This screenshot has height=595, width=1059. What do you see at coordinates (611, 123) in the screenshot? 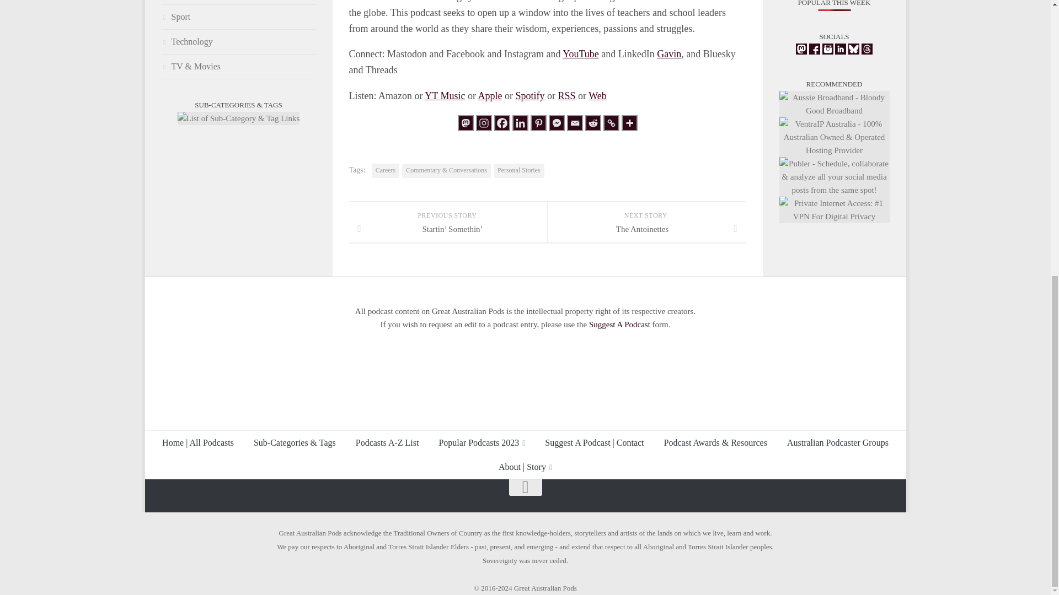
I see `Copy Link` at bounding box center [611, 123].